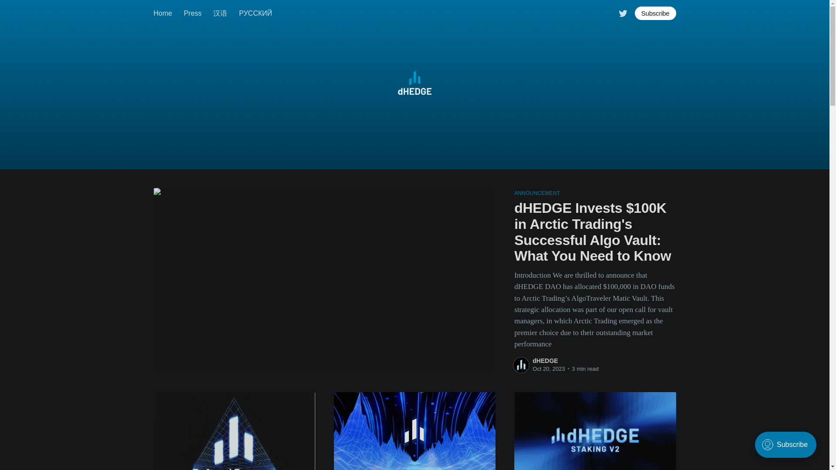  I want to click on Home, so click(162, 13).